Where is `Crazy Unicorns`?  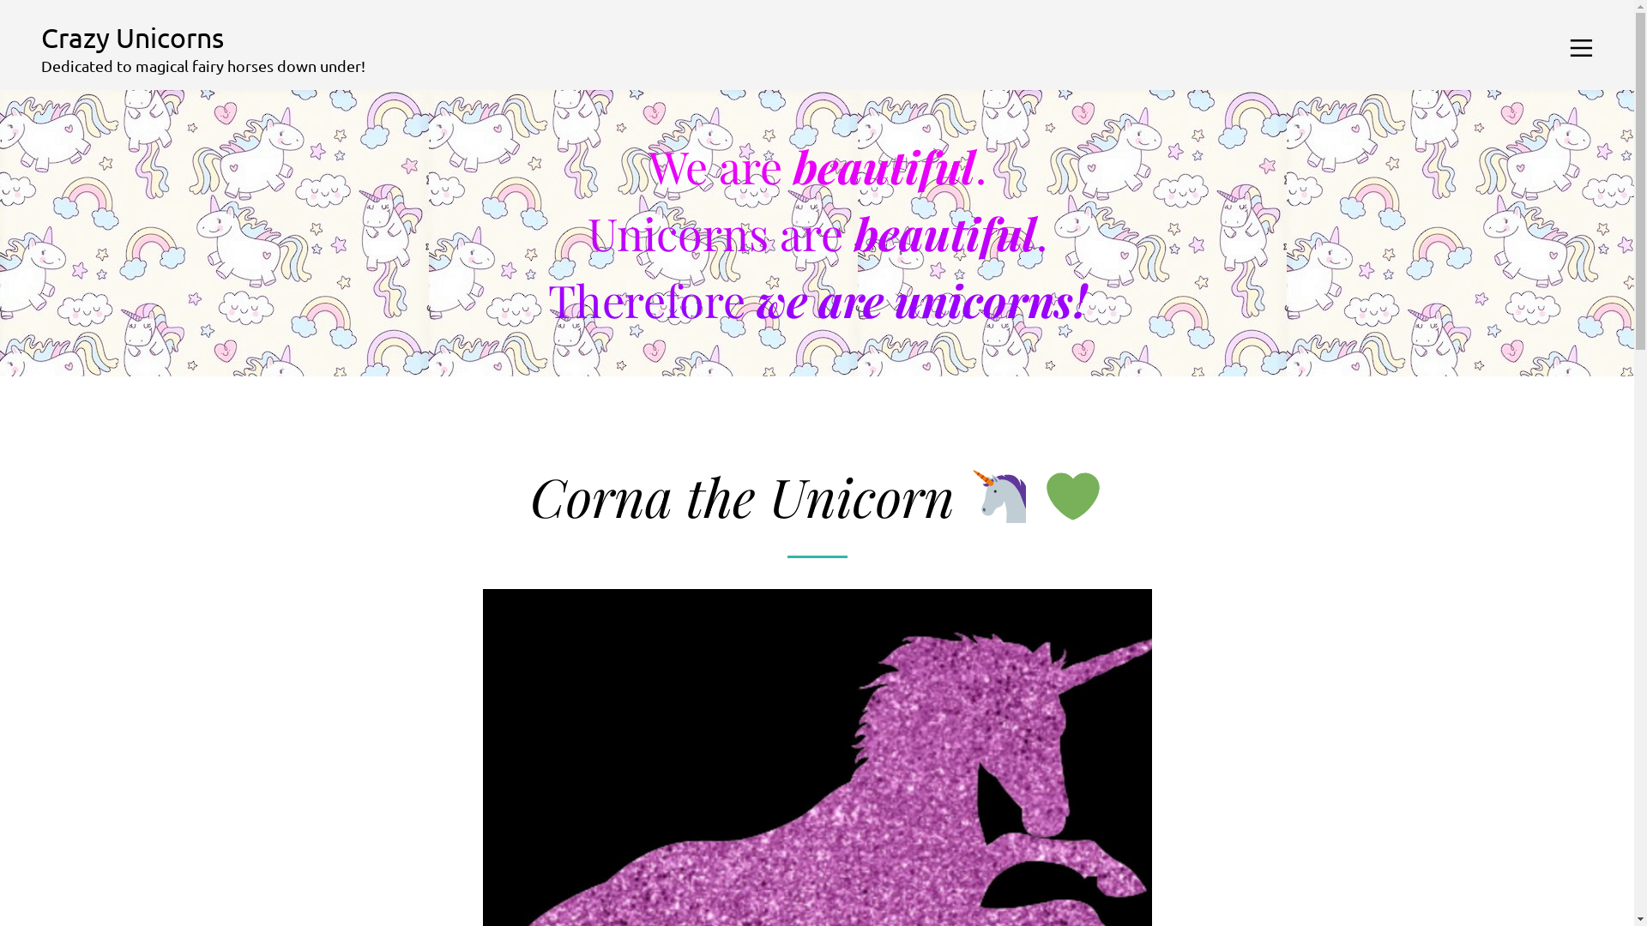 Crazy Unicorns is located at coordinates (203, 38).